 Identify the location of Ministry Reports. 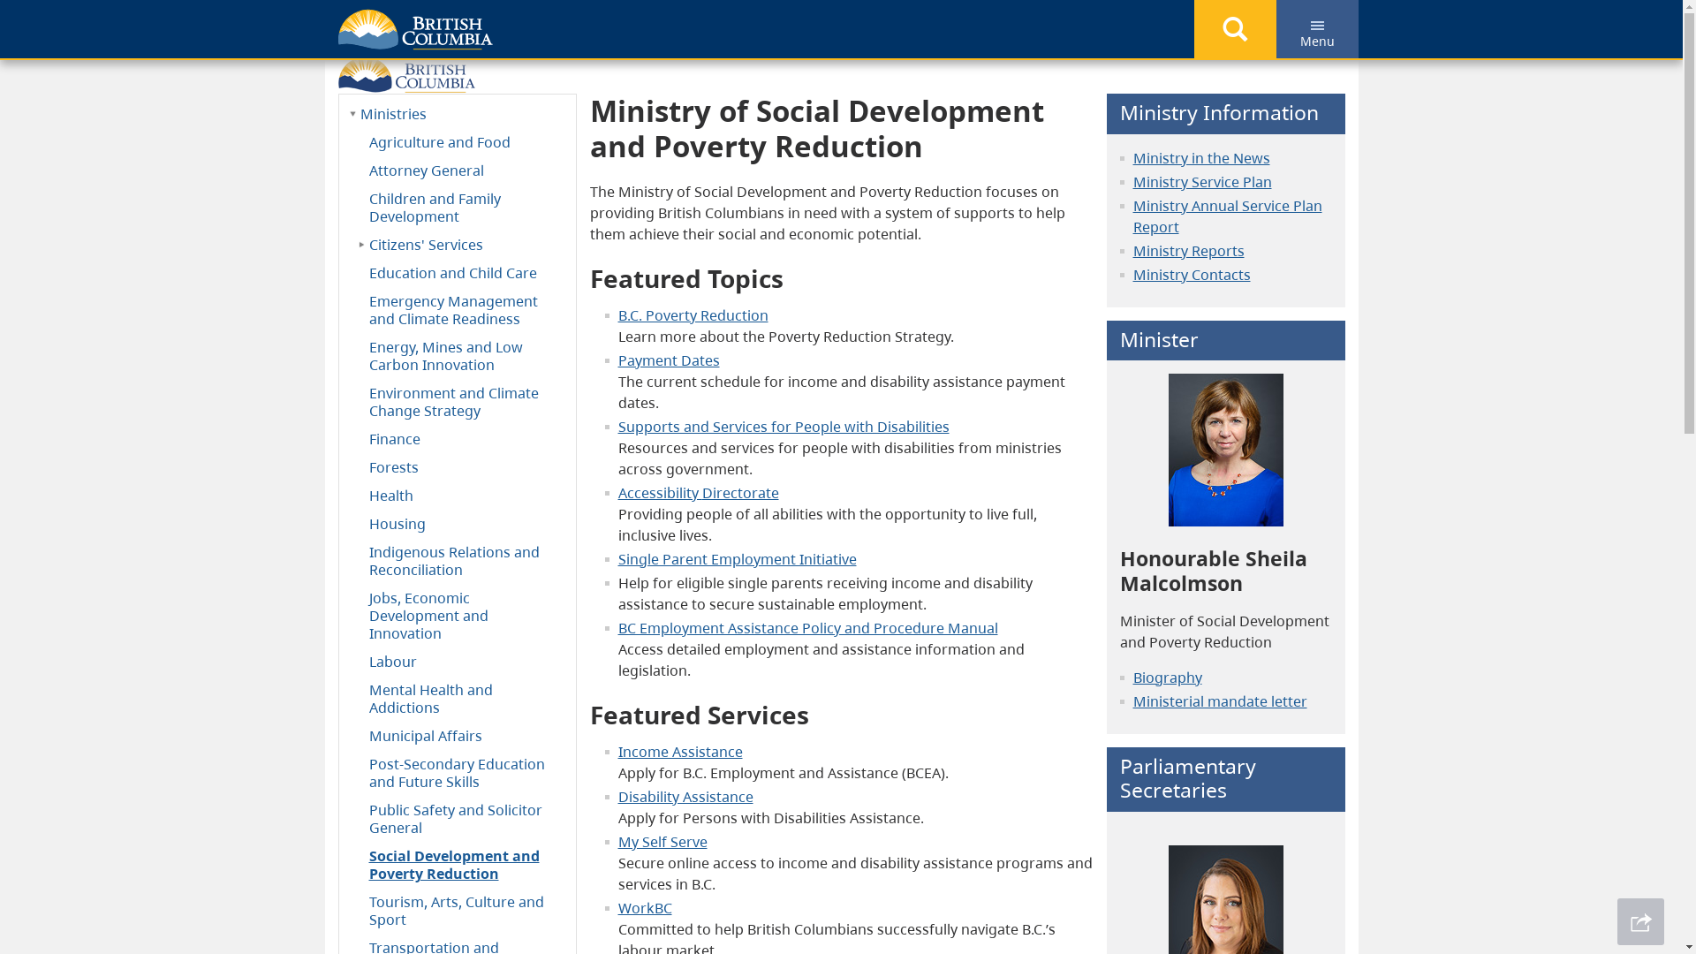
(1188, 251).